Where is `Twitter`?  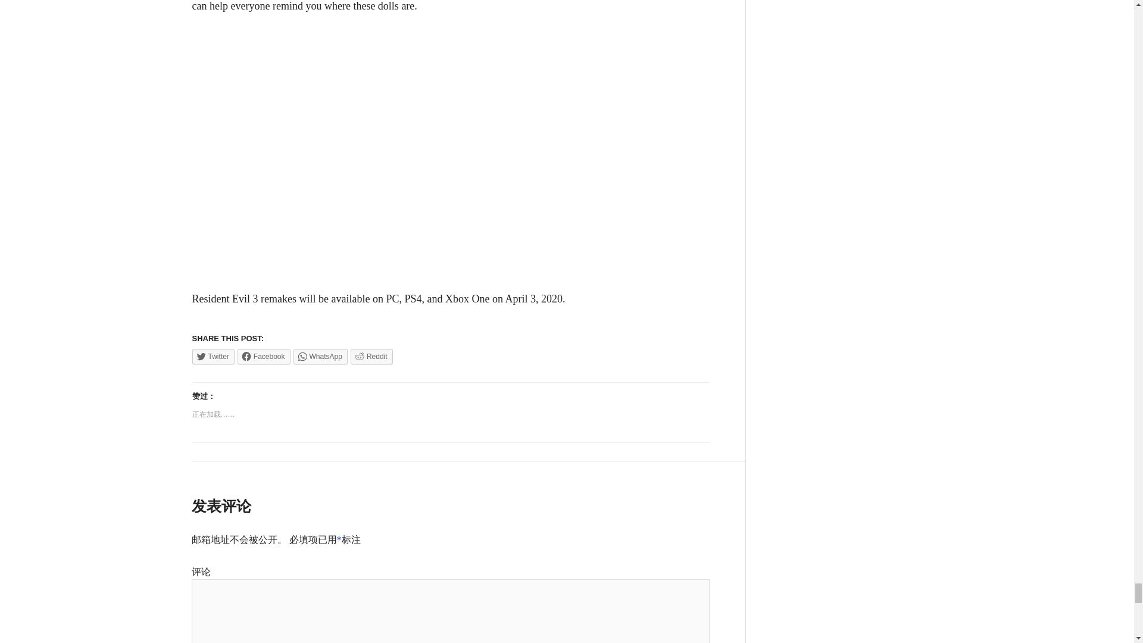 Twitter is located at coordinates (213, 357).